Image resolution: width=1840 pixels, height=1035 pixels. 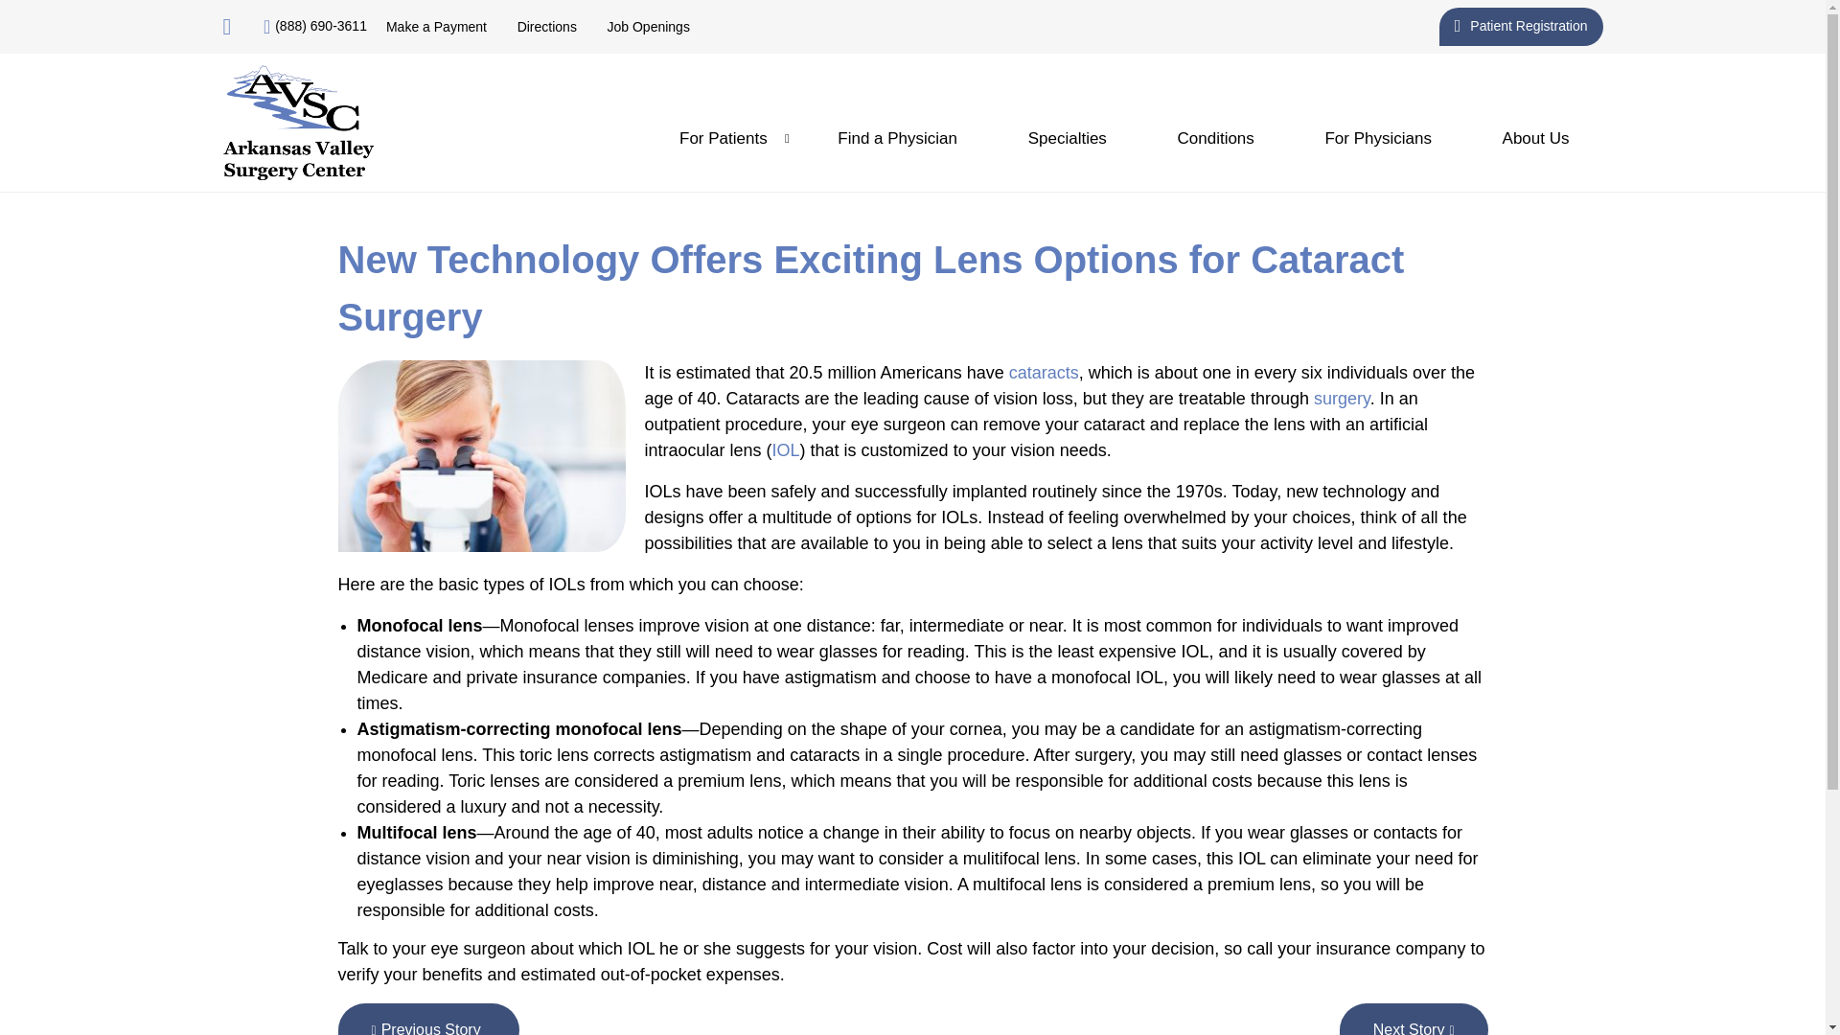 What do you see at coordinates (546, 27) in the screenshot?
I see `Directions` at bounding box center [546, 27].